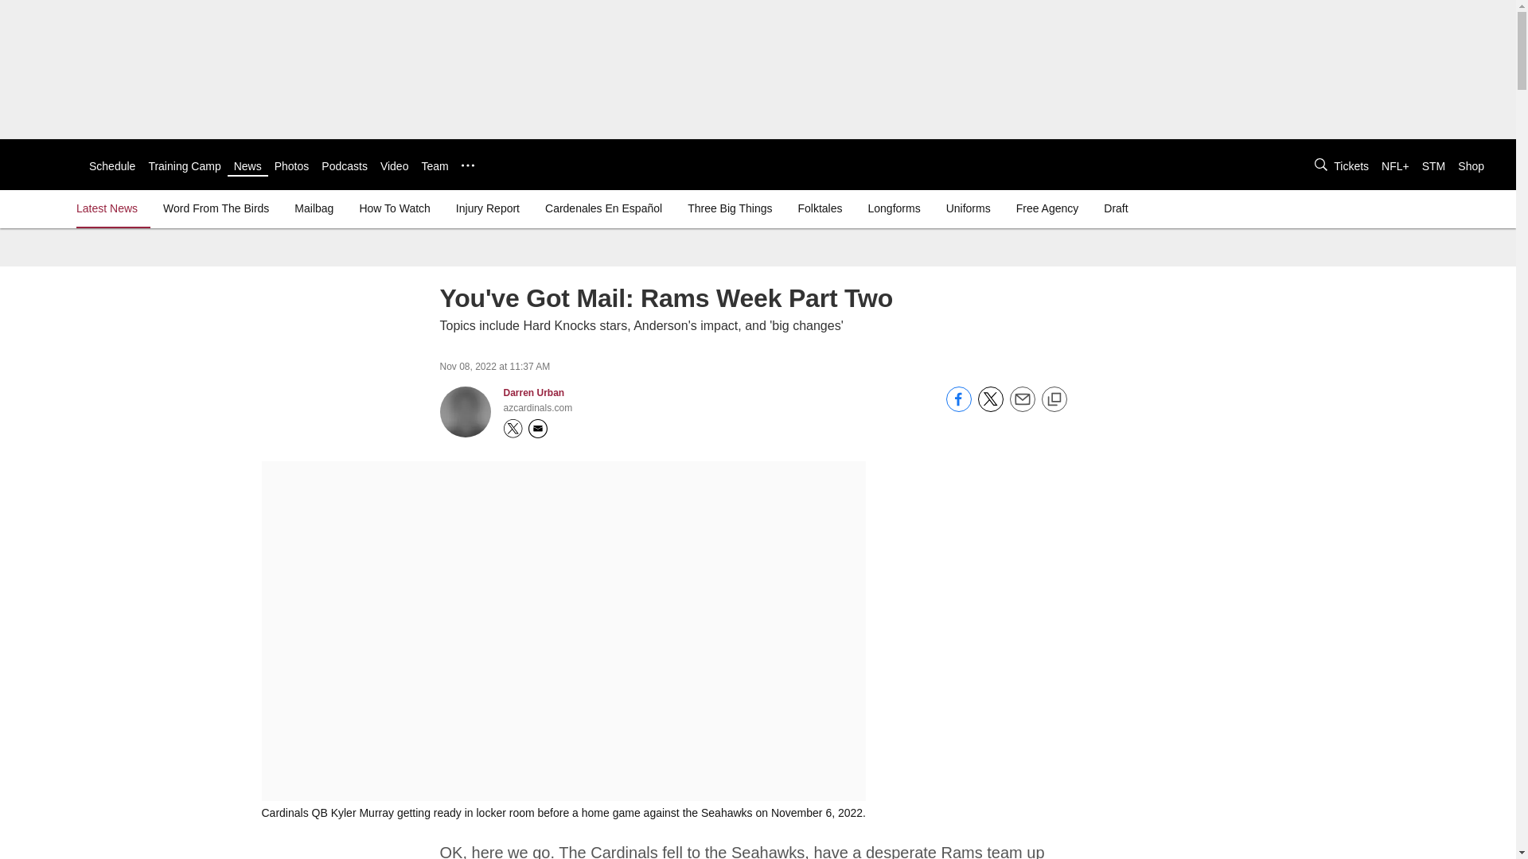 The image size is (1528, 859). I want to click on STM, so click(1434, 165).